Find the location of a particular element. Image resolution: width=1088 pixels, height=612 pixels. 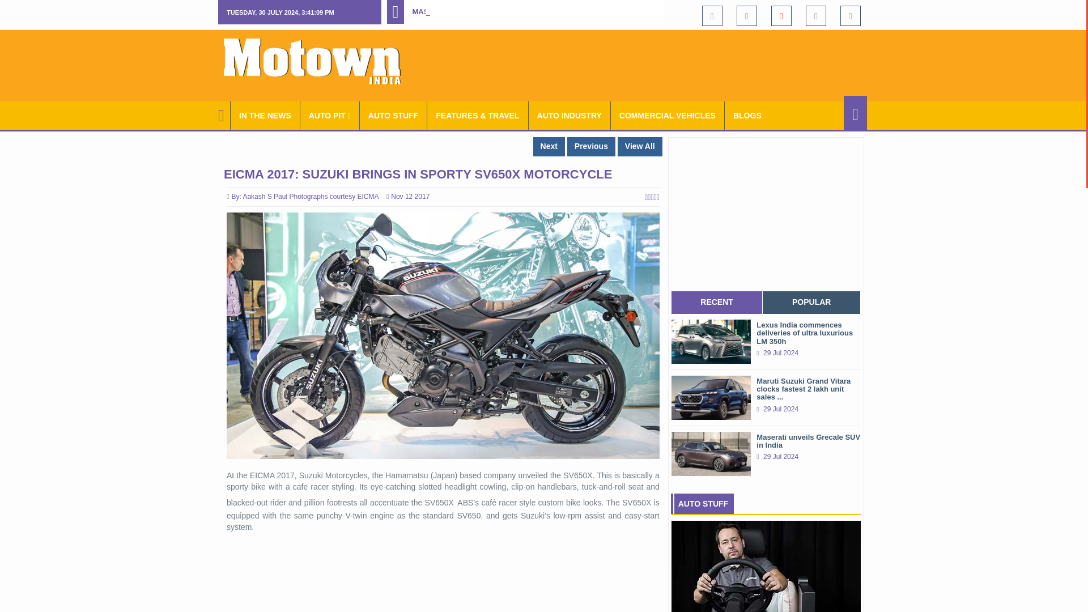

BLOGS is located at coordinates (747, 116).